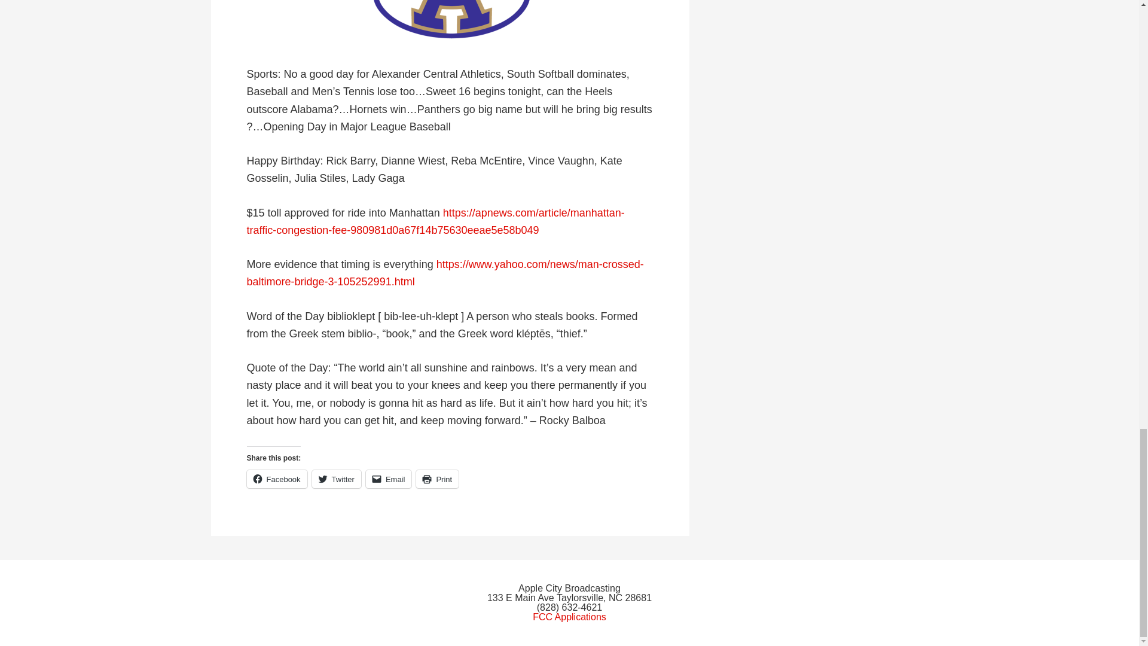 The width and height of the screenshot is (1148, 646). Describe the element at coordinates (436, 479) in the screenshot. I see `Print` at that location.